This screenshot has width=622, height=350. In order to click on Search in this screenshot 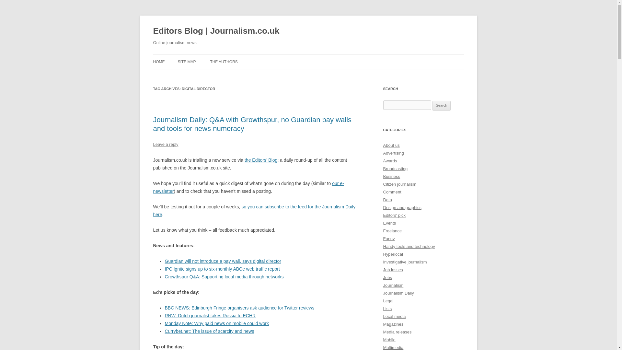, I will do `click(442, 106)`.